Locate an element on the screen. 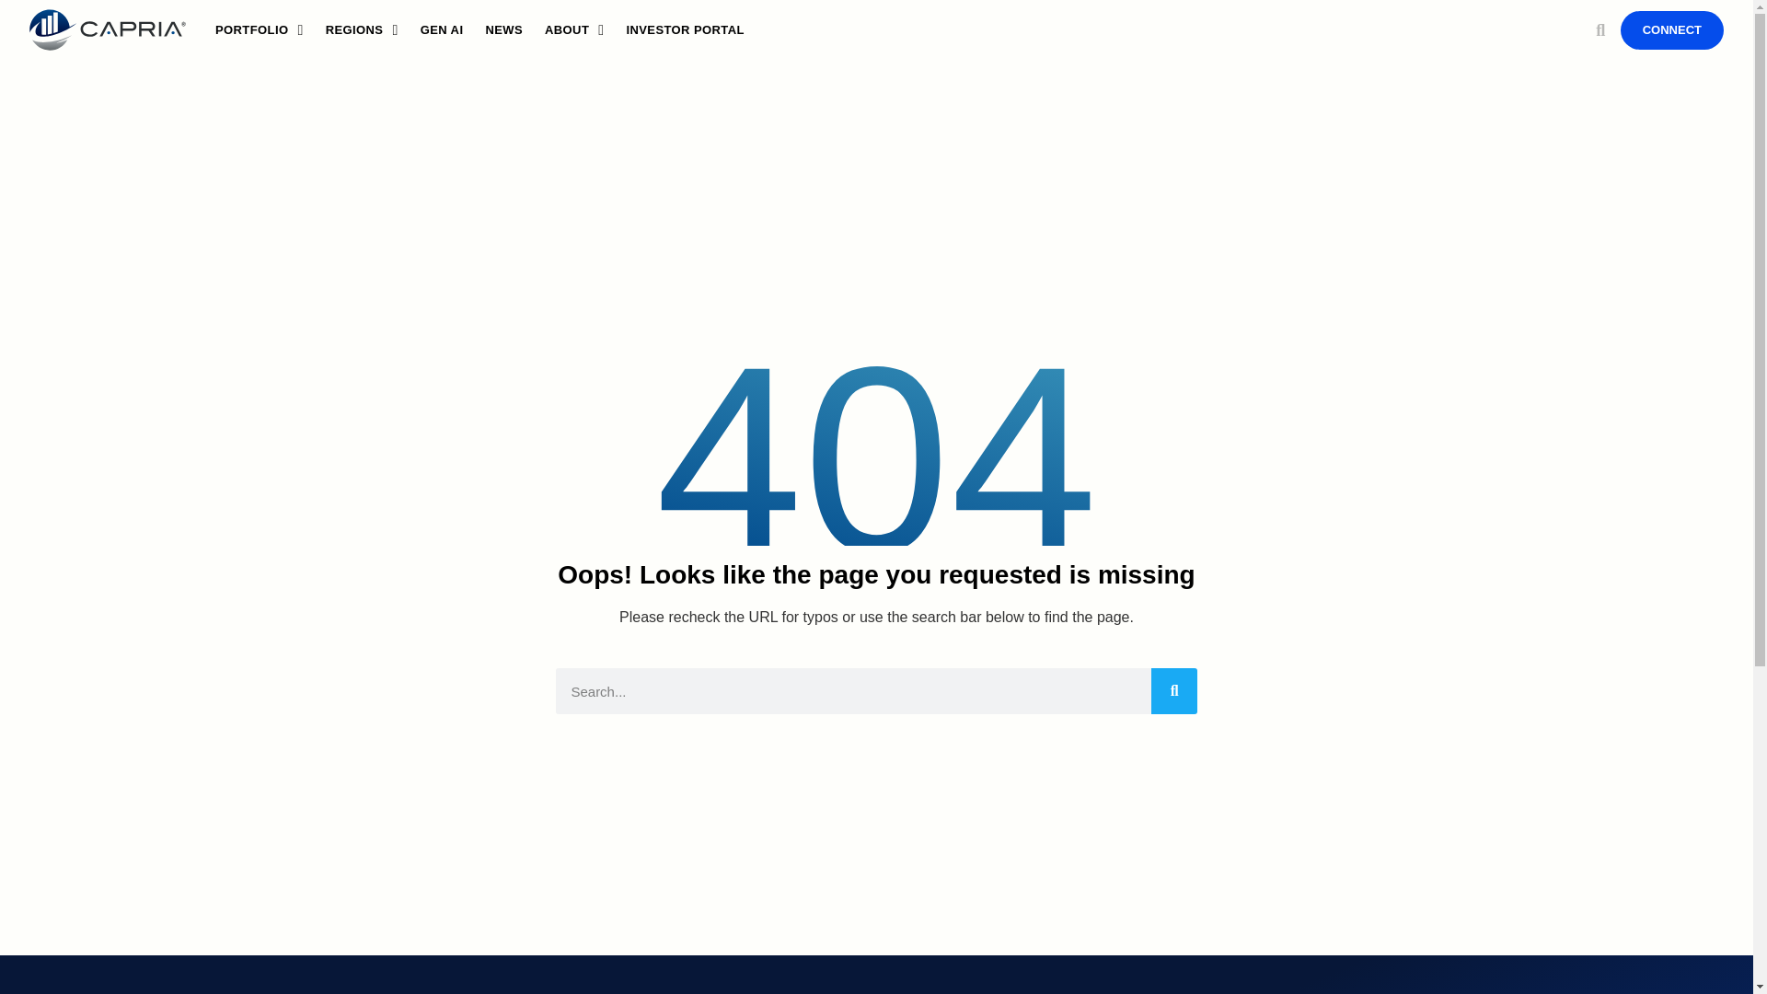 The width and height of the screenshot is (1767, 994). REGIONS is located at coordinates (362, 29).